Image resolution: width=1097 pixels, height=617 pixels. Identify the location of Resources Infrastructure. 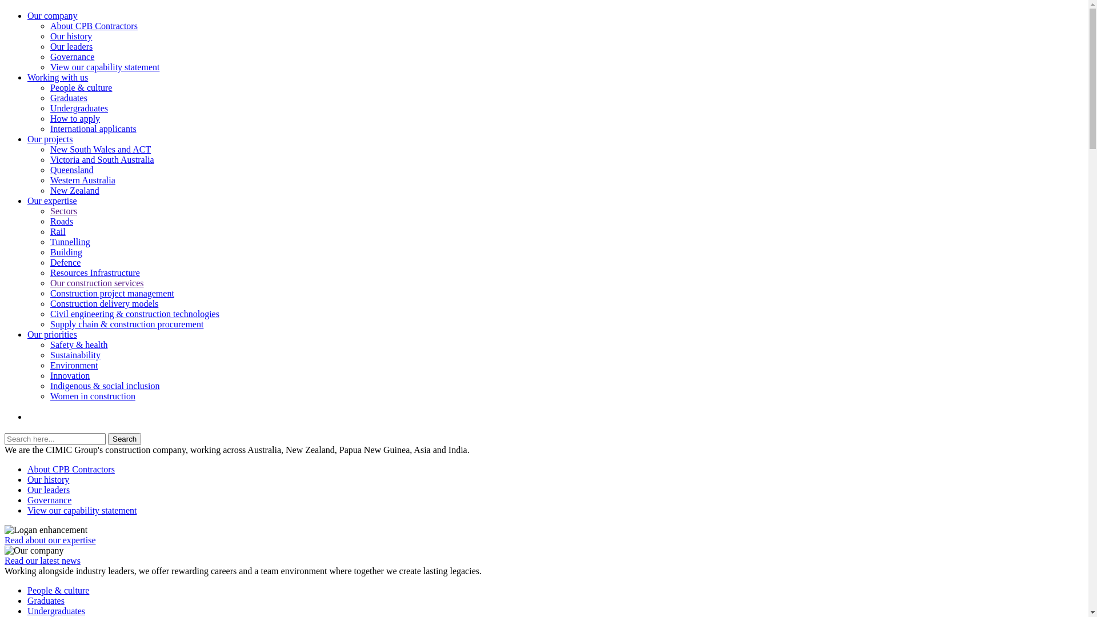
(95, 273).